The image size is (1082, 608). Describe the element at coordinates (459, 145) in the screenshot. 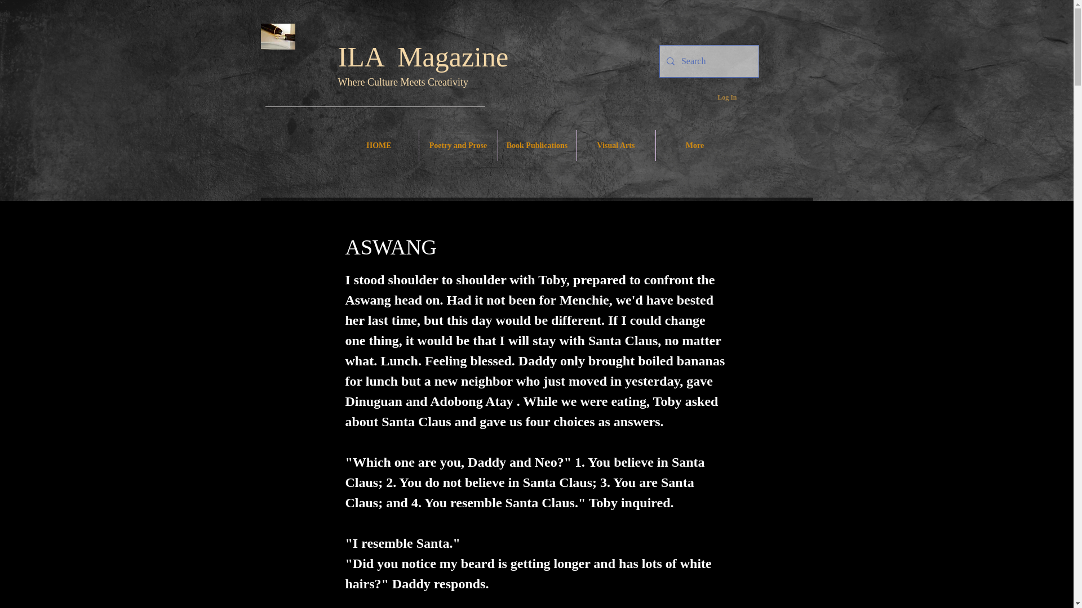

I see `Poetry and Prose` at that location.